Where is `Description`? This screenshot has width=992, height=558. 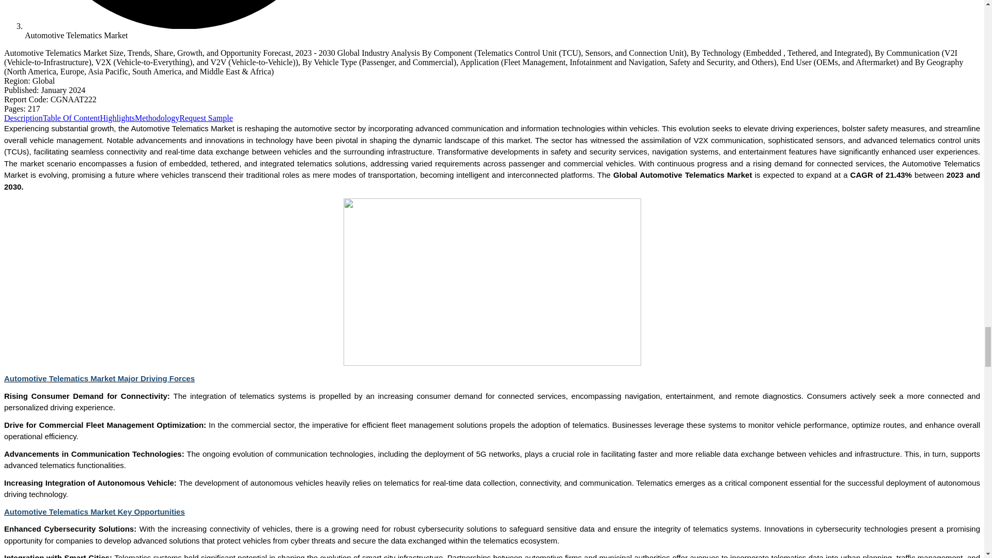
Description is located at coordinates (23, 118).